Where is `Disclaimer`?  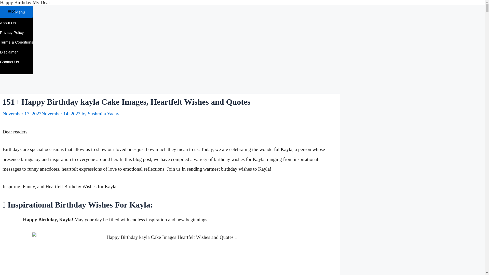 Disclaimer is located at coordinates (9, 52).